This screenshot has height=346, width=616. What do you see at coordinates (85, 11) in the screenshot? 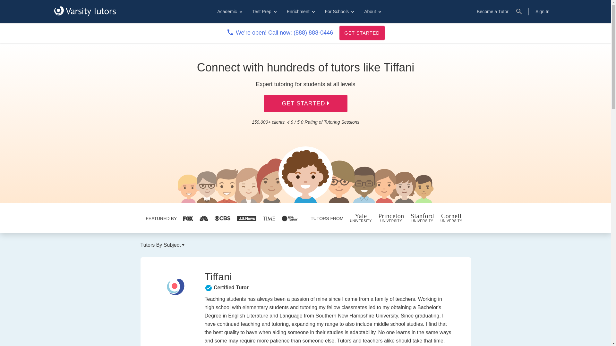
I see `Varsity Tutors` at bounding box center [85, 11].